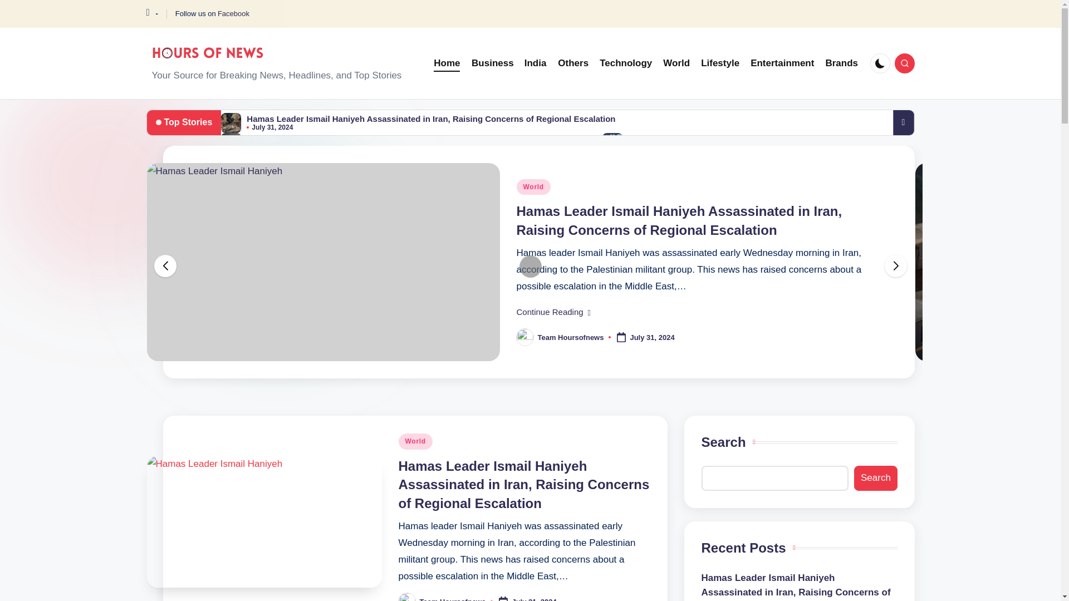  I want to click on Home, so click(447, 63).